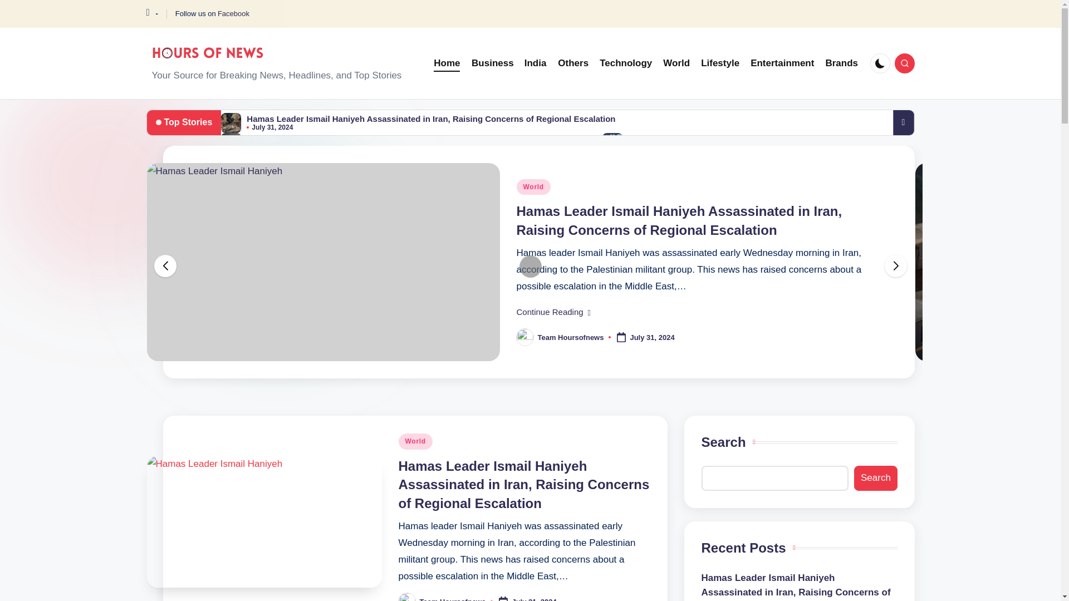  I want to click on Home, so click(447, 63).